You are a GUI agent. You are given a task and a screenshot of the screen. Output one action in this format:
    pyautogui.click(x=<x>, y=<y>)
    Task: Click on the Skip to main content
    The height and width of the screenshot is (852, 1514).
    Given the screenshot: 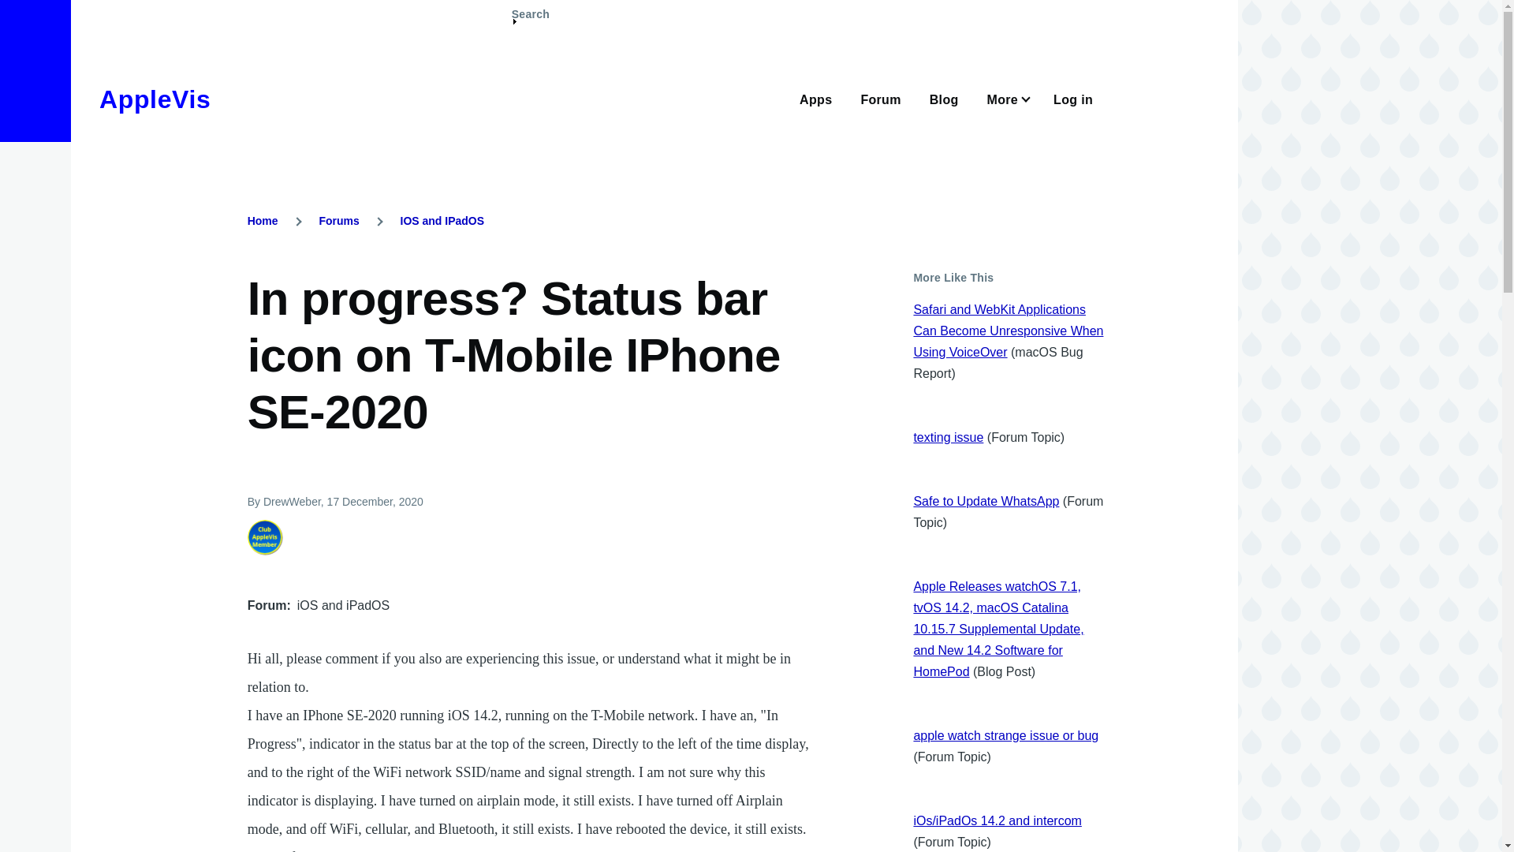 What is the action you would take?
    pyautogui.click(x=619, y=7)
    